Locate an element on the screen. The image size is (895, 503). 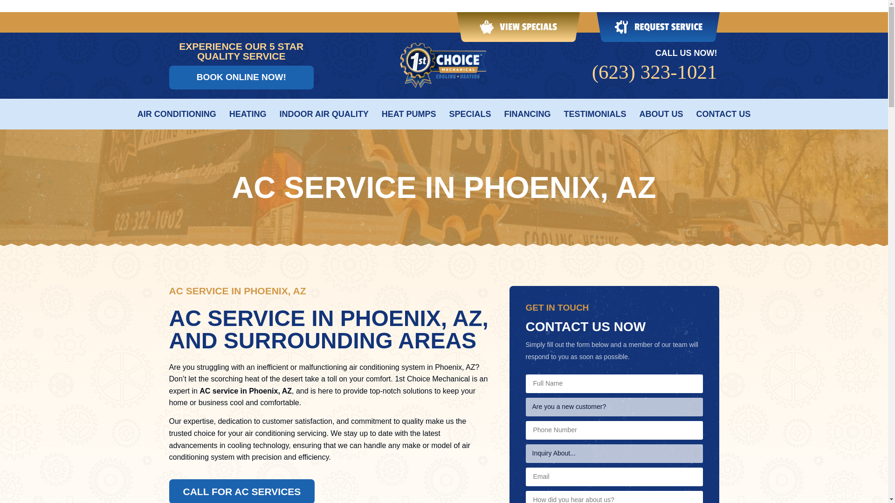
AIR CONDITIONING is located at coordinates (177, 114).